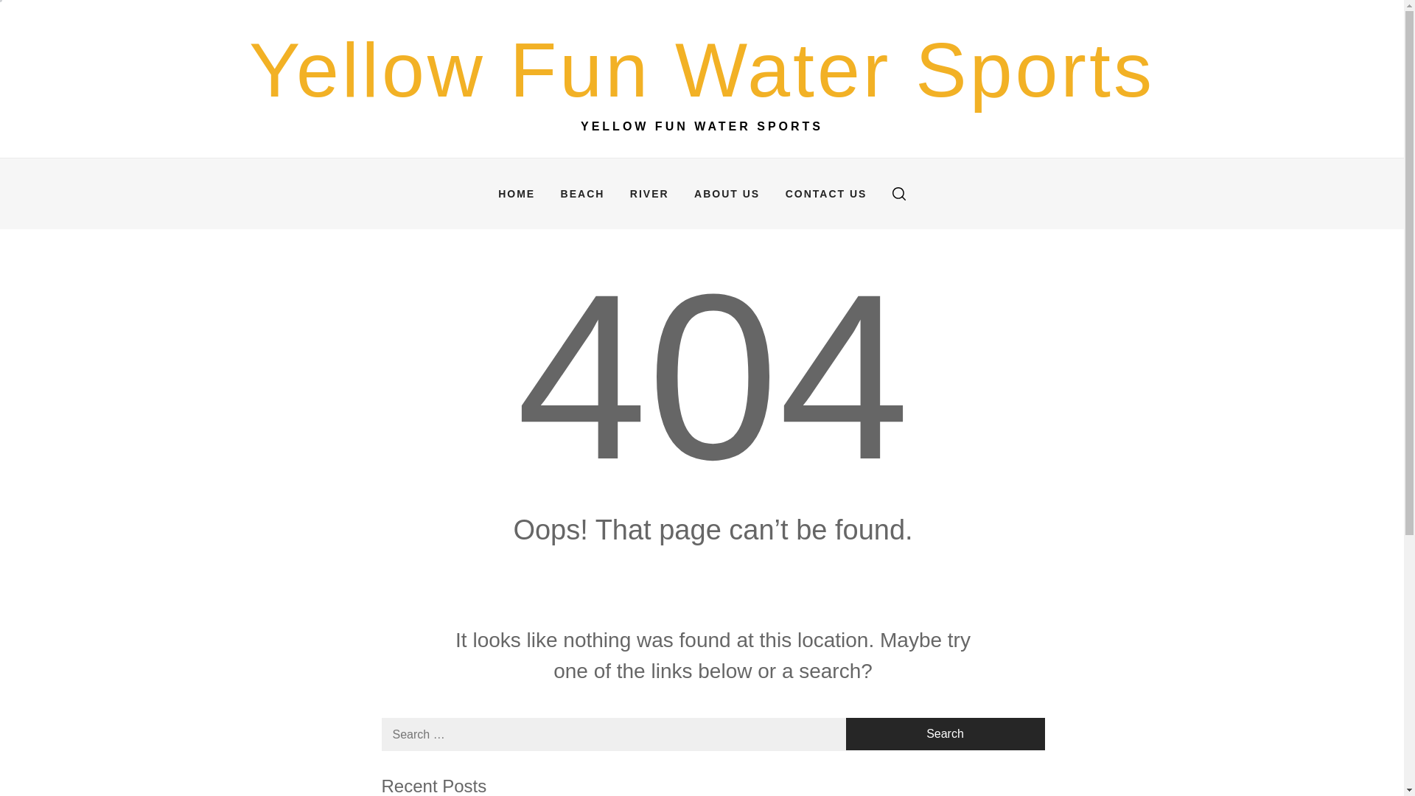 Image resolution: width=1415 pixels, height=796 pixels. Describe the element at coordinates (727, 193) in the screenshot. I see `ABOUT US` at that location.